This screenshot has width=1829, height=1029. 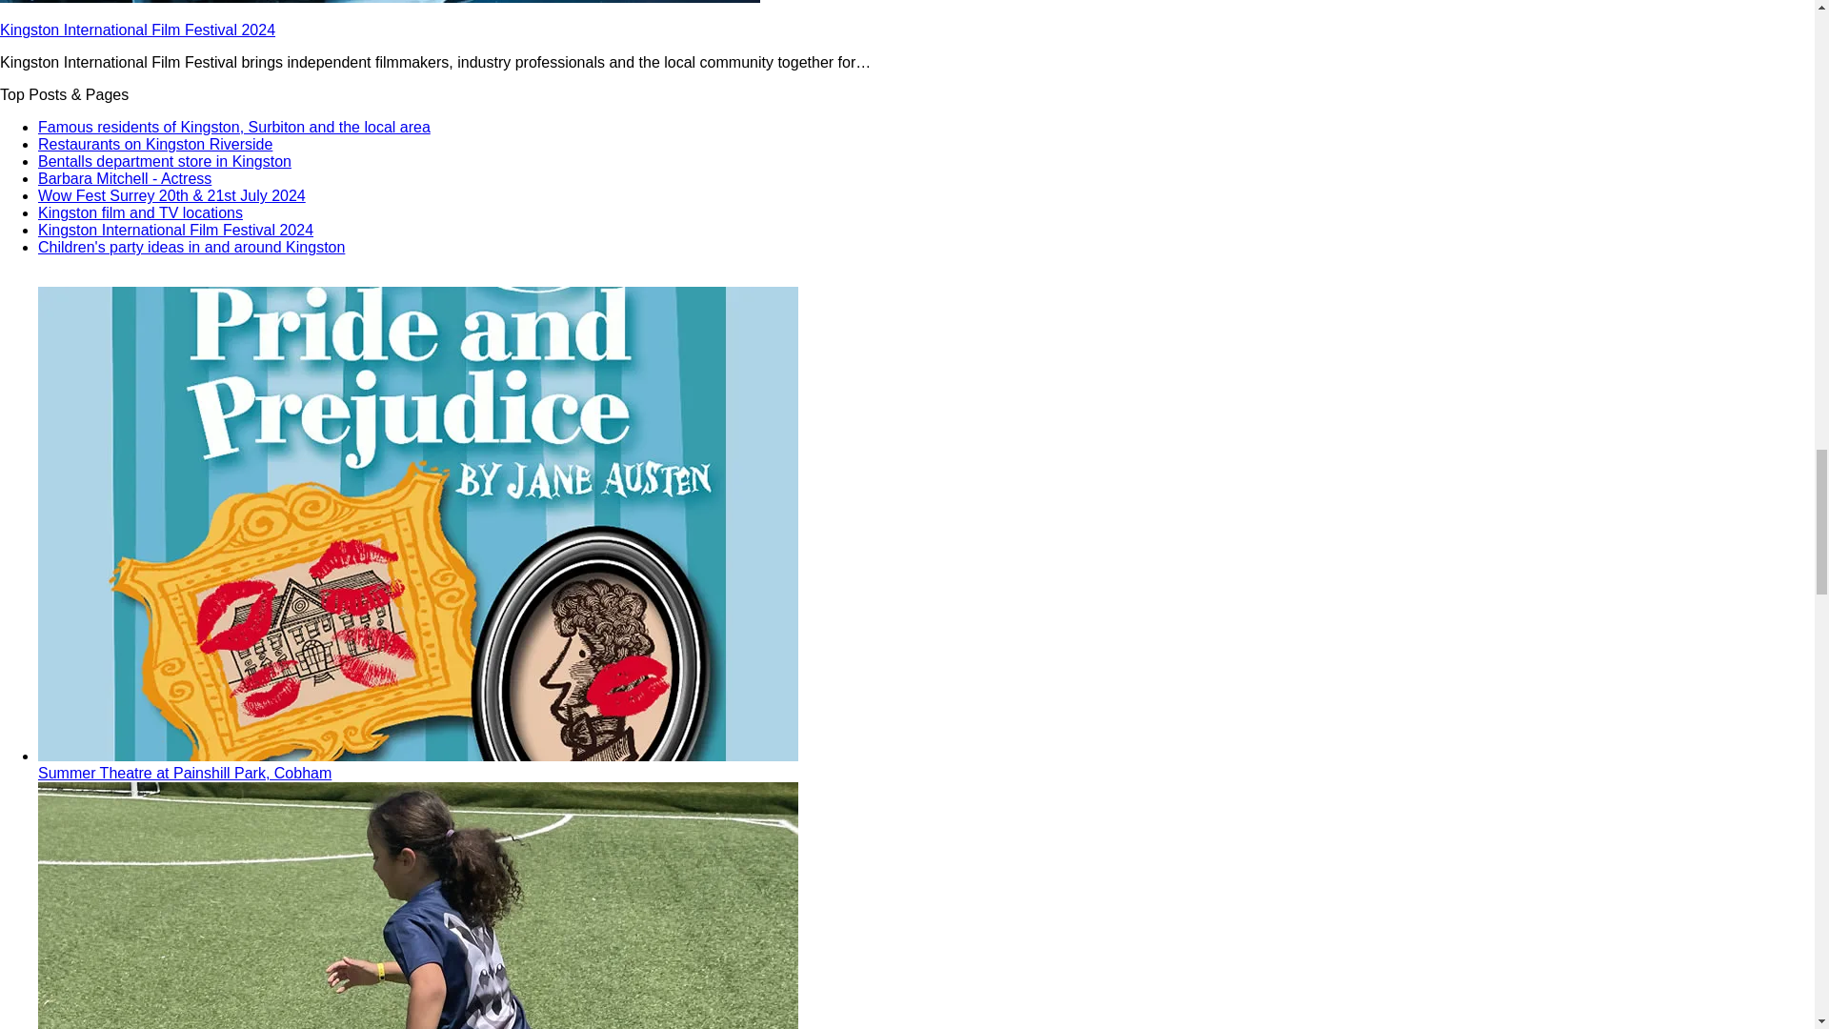 What do you see at coordinates (234, 127) in the screenshot?
I see `Famous residents of Kingston, Surbiton and the local area` at bounding box center [234, 127].